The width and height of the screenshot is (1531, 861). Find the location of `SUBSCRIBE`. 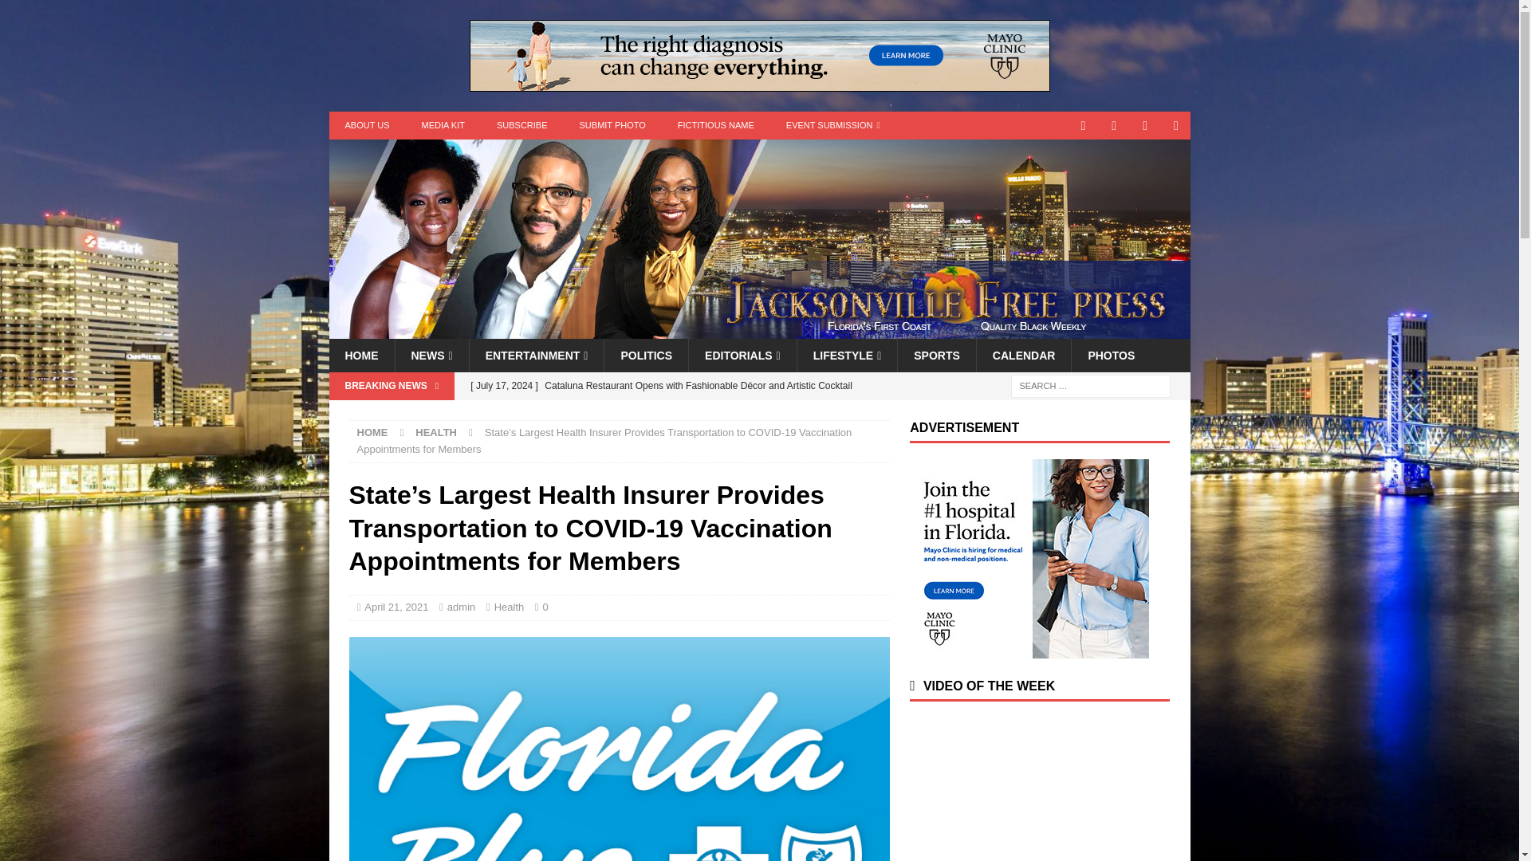

SUBSCRIBE is located at coordinates (521, 125).